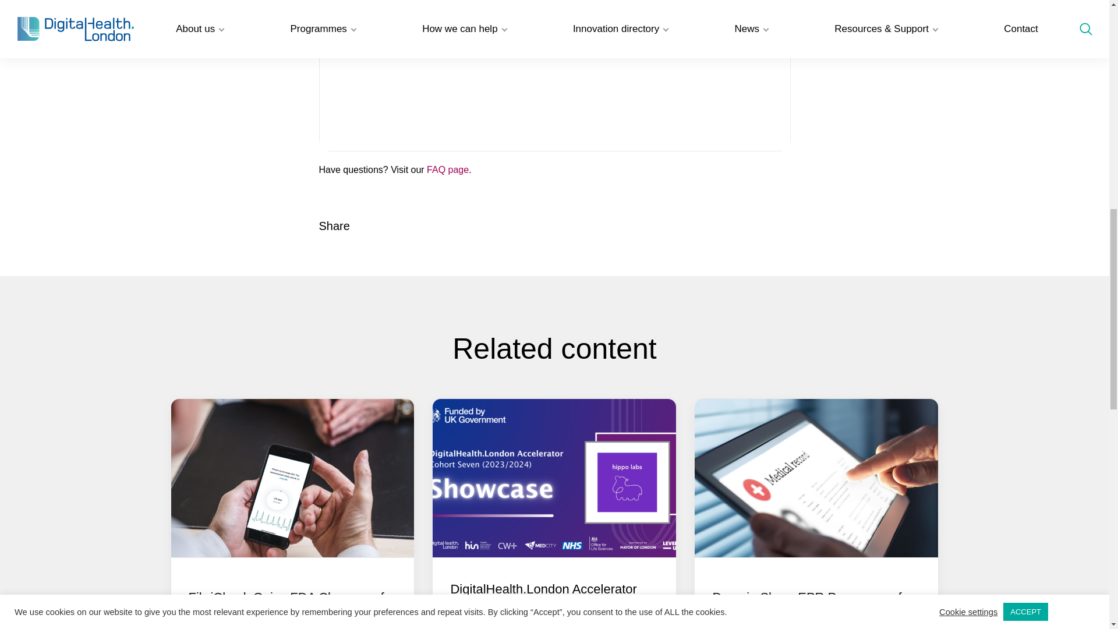  I want to click on FAQ page, so click(447, 169).